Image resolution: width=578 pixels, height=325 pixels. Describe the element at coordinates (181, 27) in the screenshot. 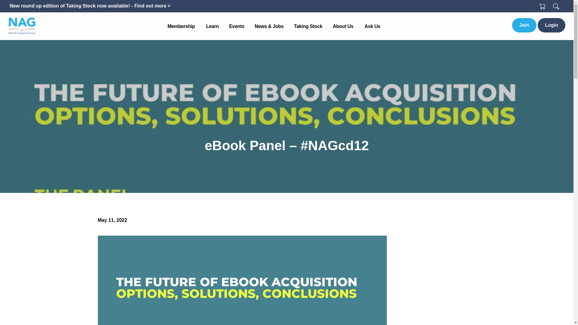

I see `Membership` at that location.